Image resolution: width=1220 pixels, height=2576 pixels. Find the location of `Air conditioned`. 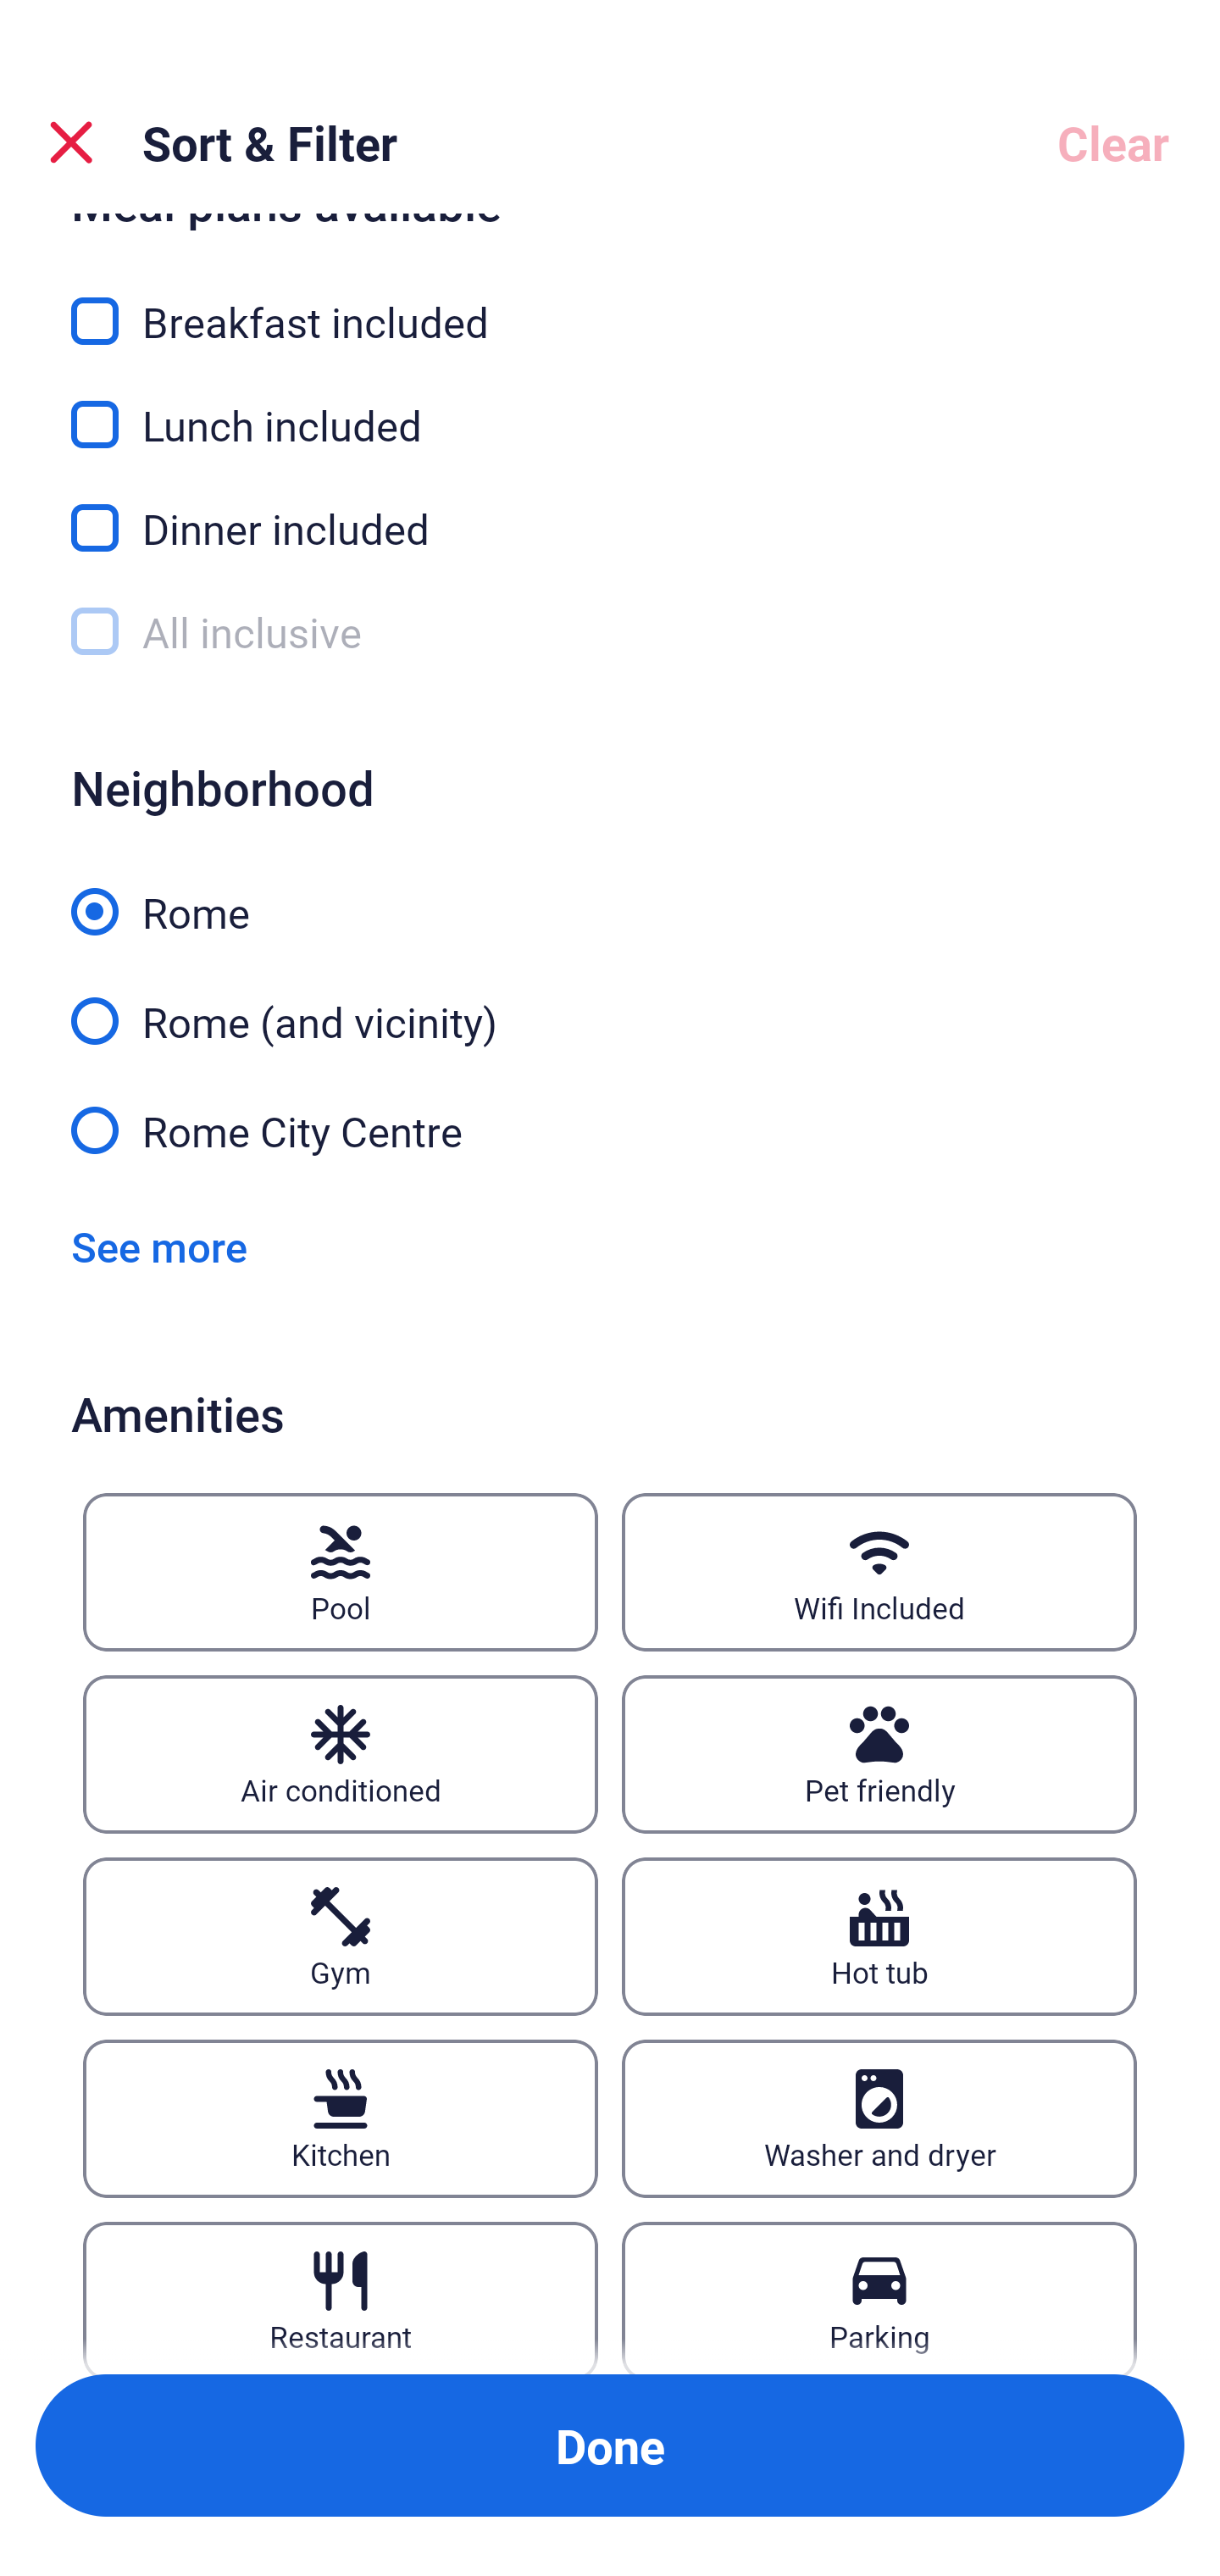

Air conditioned is located at coordinates (340, 1754).